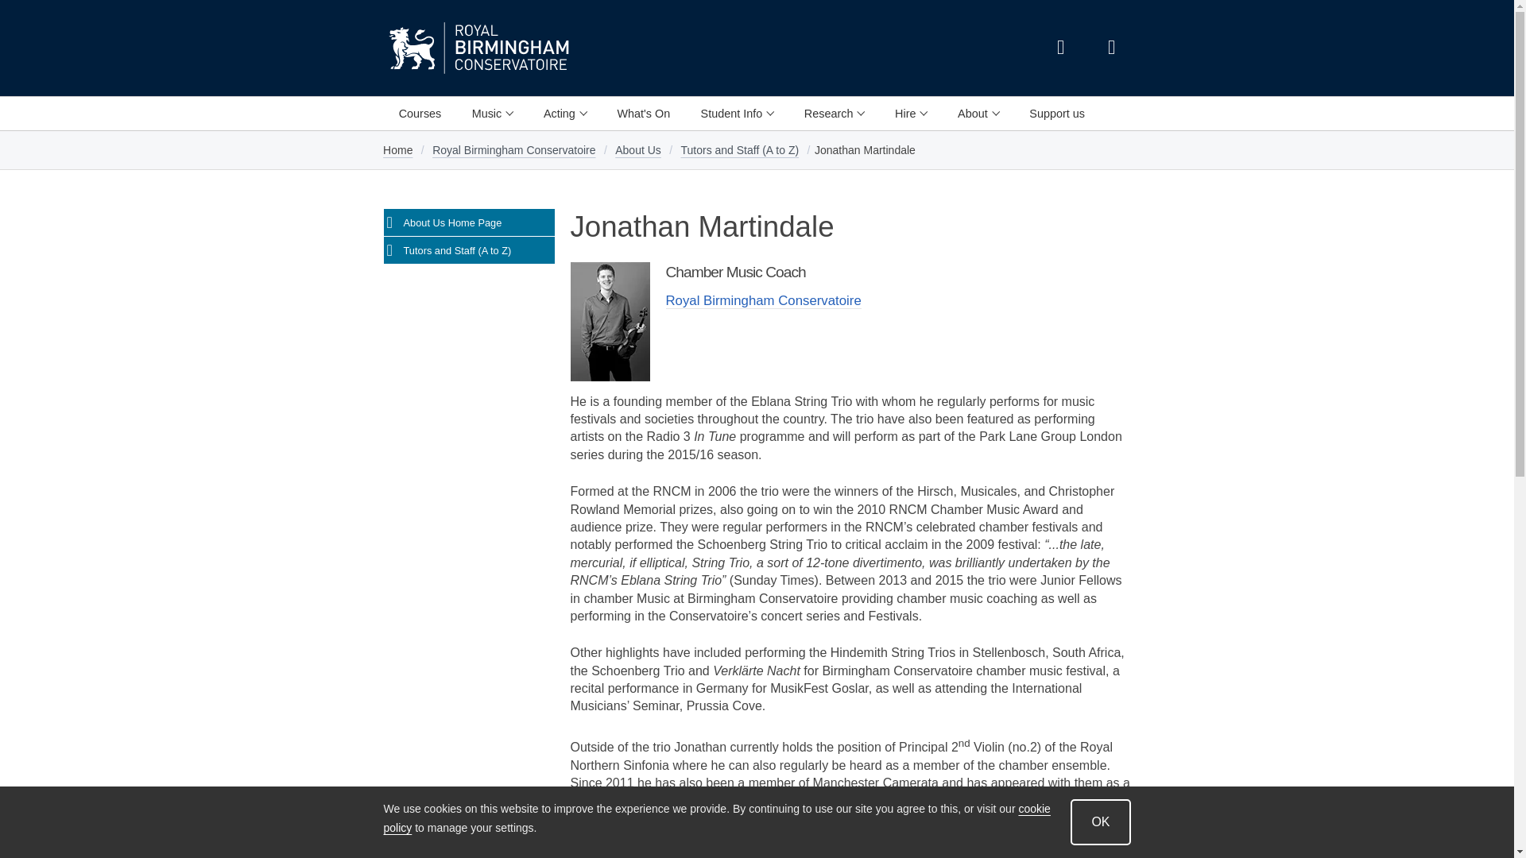 The image size is (1526, 858). I want to click on Music, so click(492, 114).